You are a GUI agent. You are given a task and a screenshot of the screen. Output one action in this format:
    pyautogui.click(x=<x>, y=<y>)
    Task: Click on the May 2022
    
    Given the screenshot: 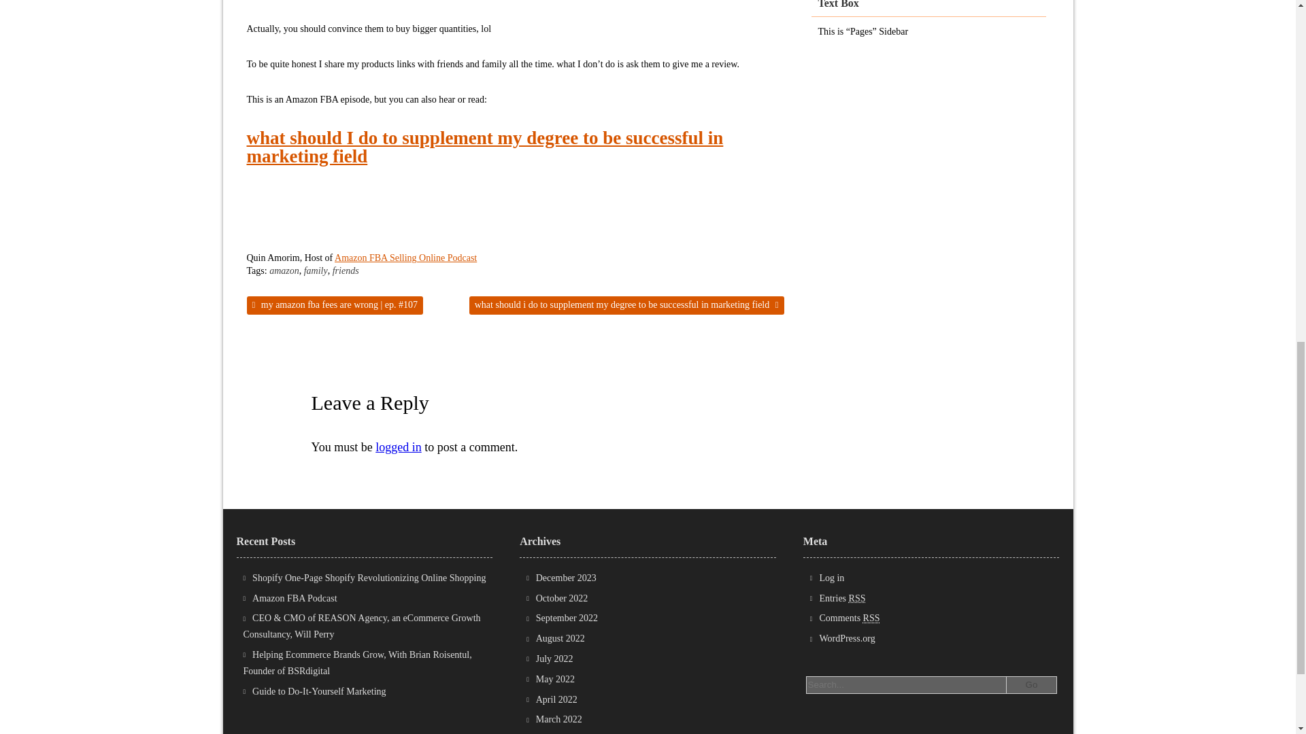 What is the action you would take?
    pyautogui.click(x=555, y=679)
    